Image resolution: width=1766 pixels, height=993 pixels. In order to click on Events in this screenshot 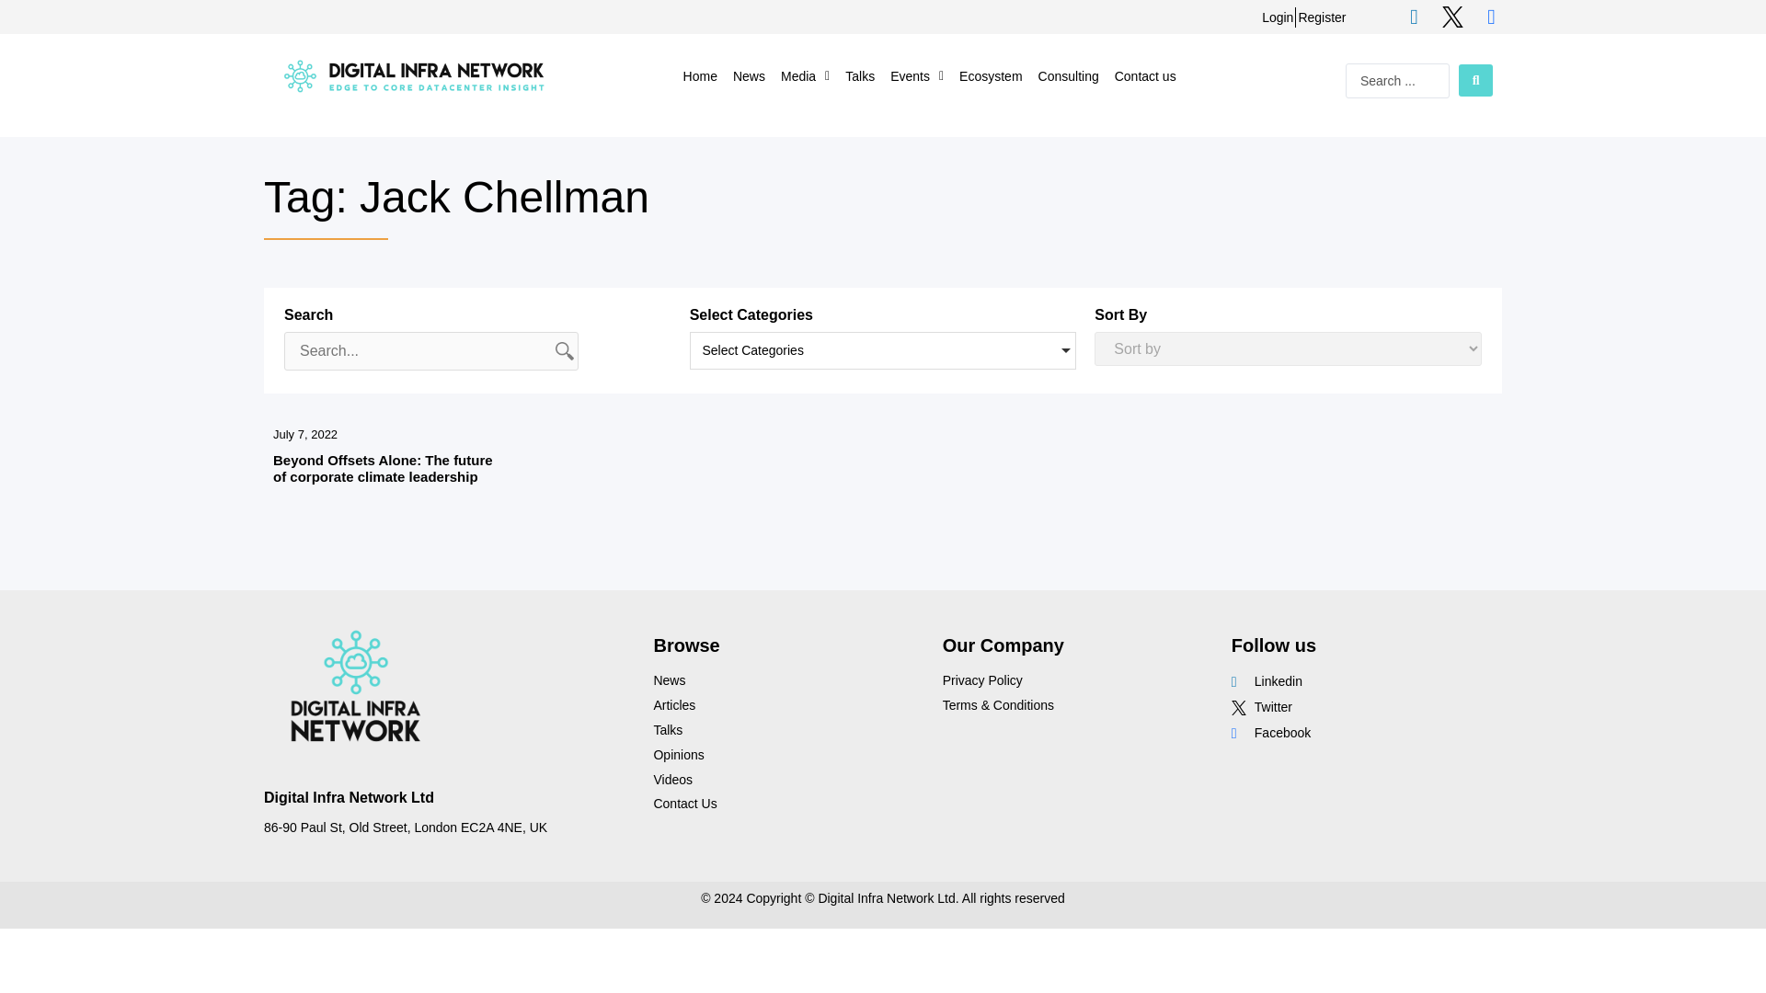, I will do `click(916, 75)`.